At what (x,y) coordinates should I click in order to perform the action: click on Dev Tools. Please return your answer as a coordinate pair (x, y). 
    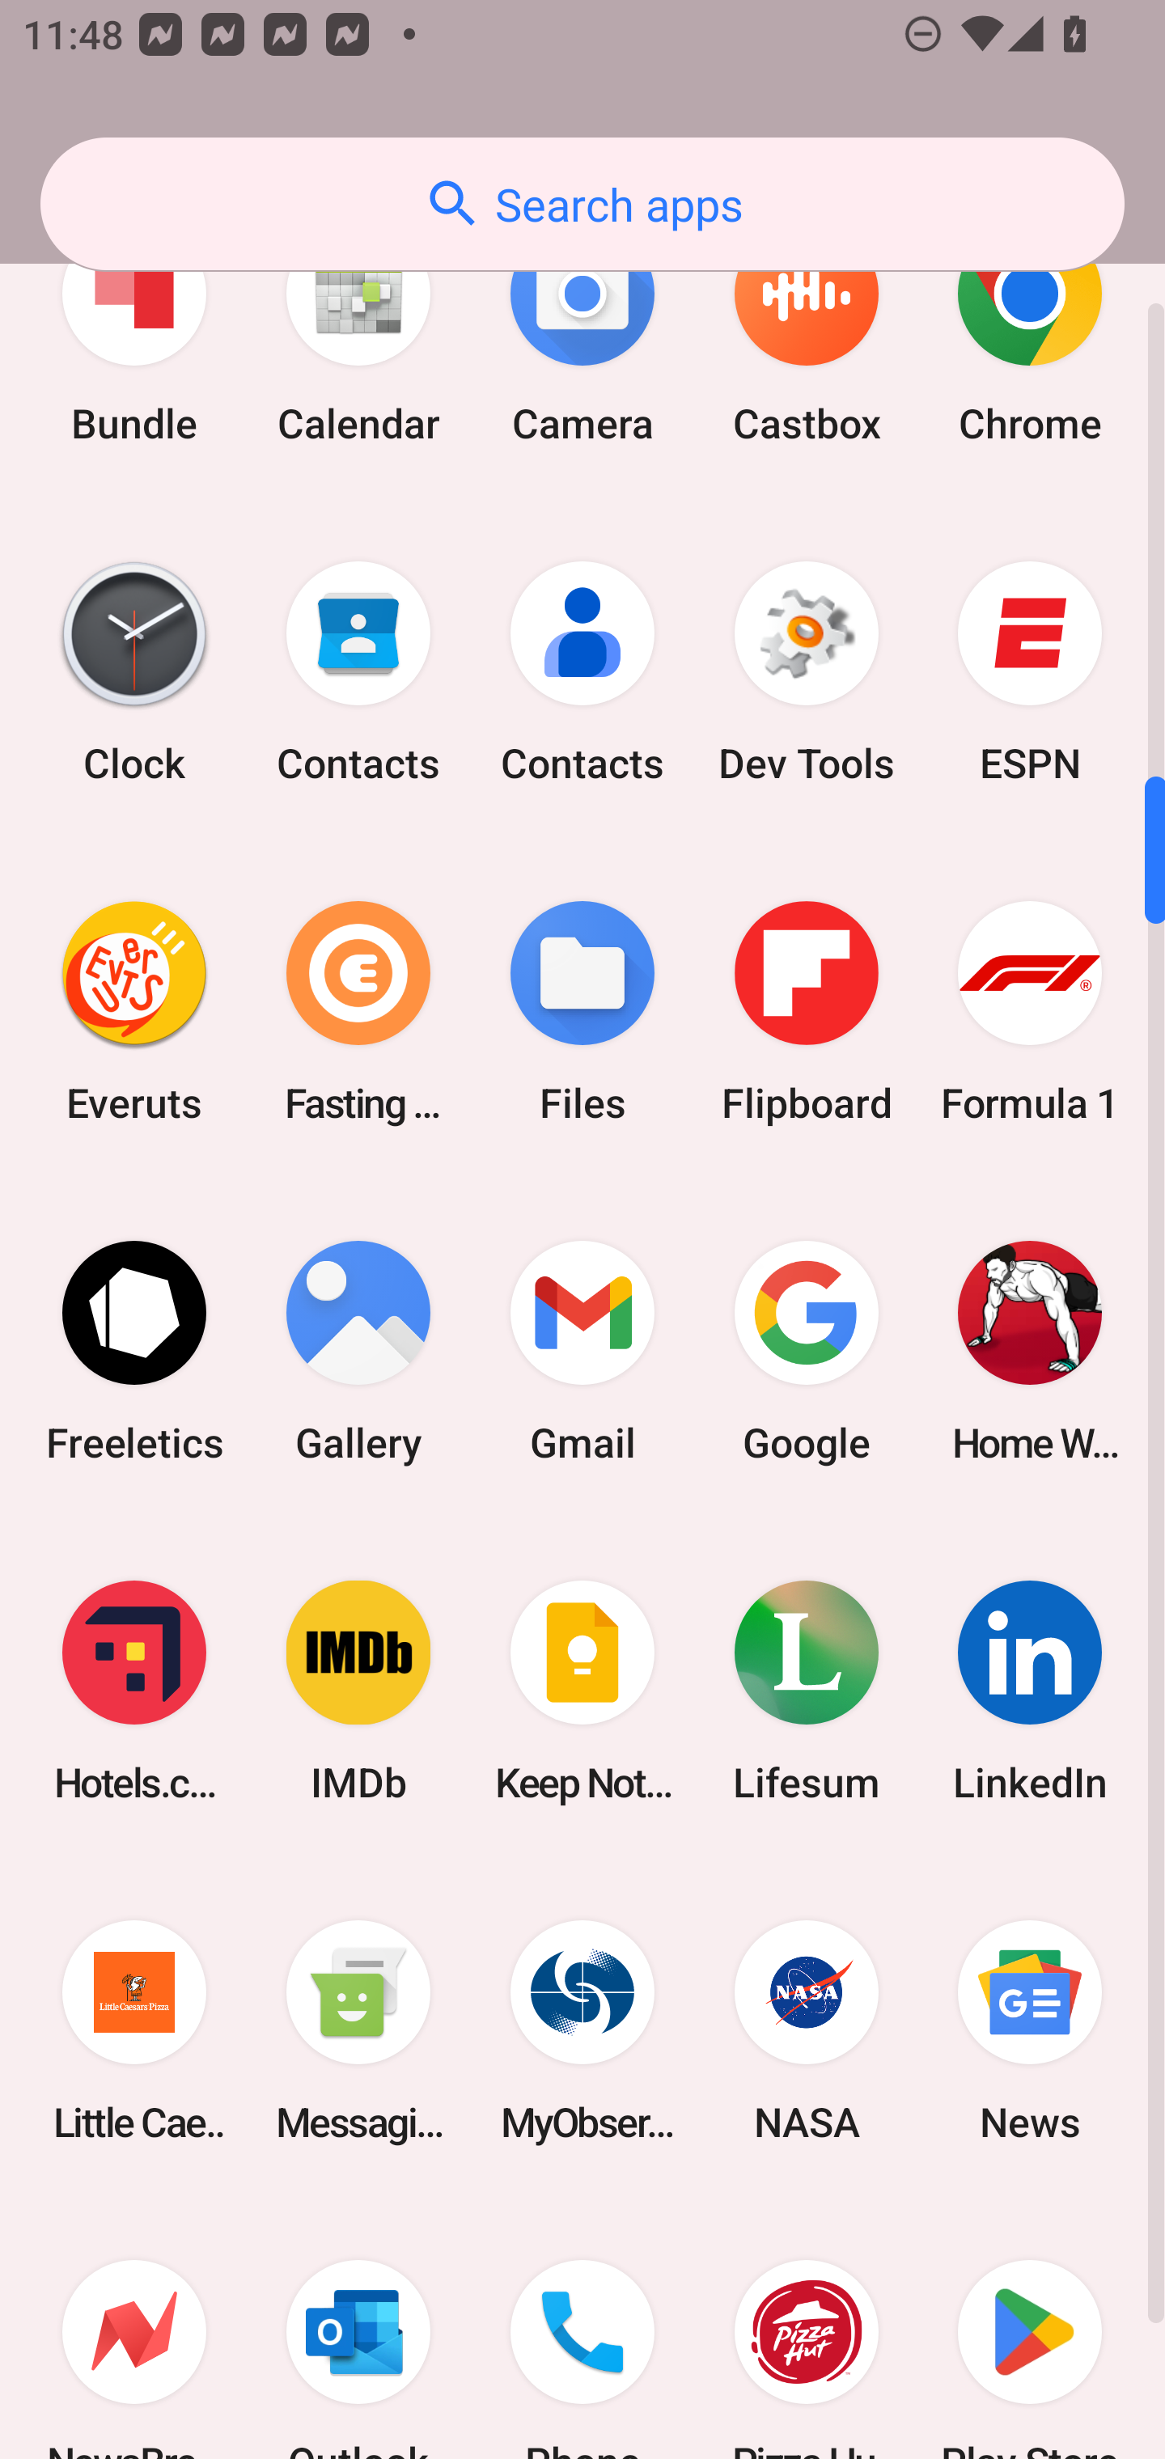
    Looking at the image, I should click on (806, 671).